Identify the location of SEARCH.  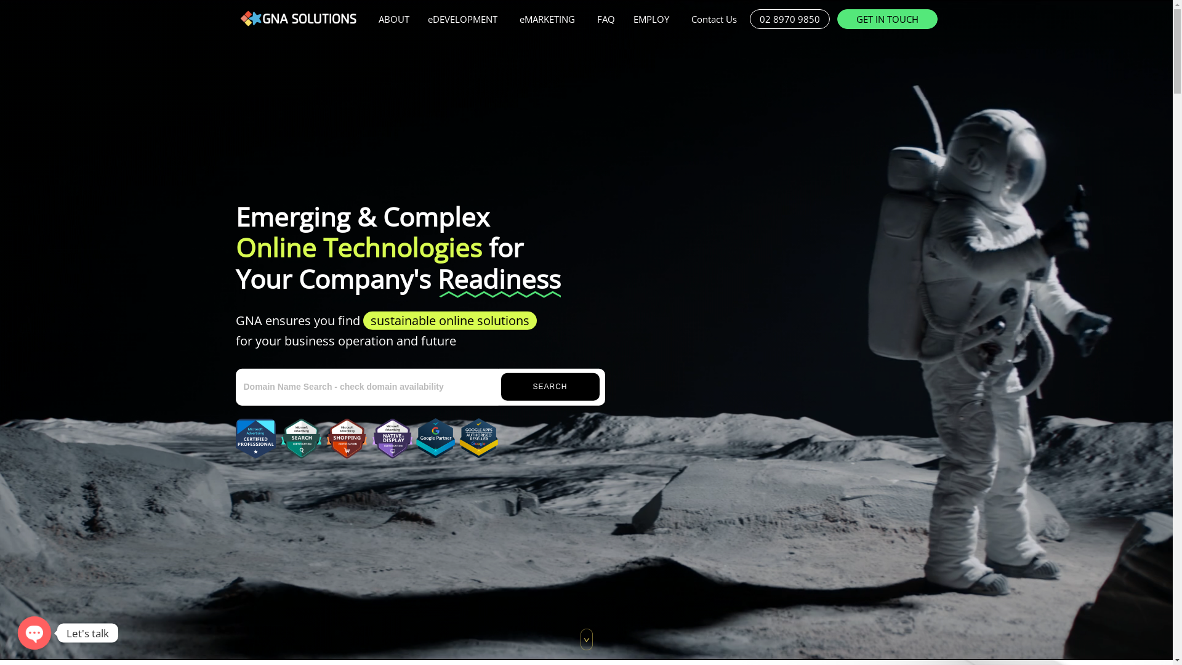
(550, 387).